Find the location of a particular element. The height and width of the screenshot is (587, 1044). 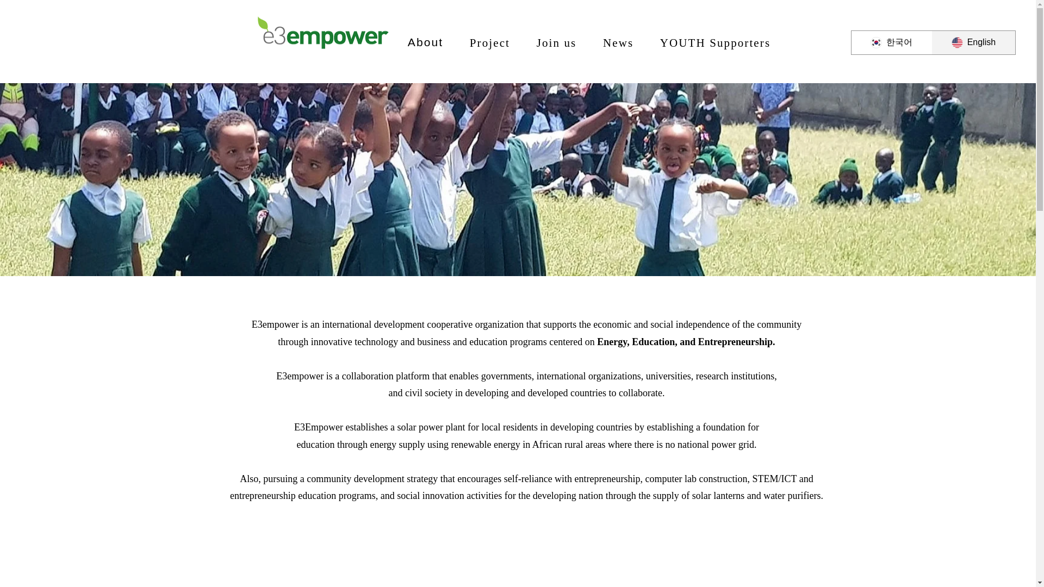

English is located at coordinates (490, 43).